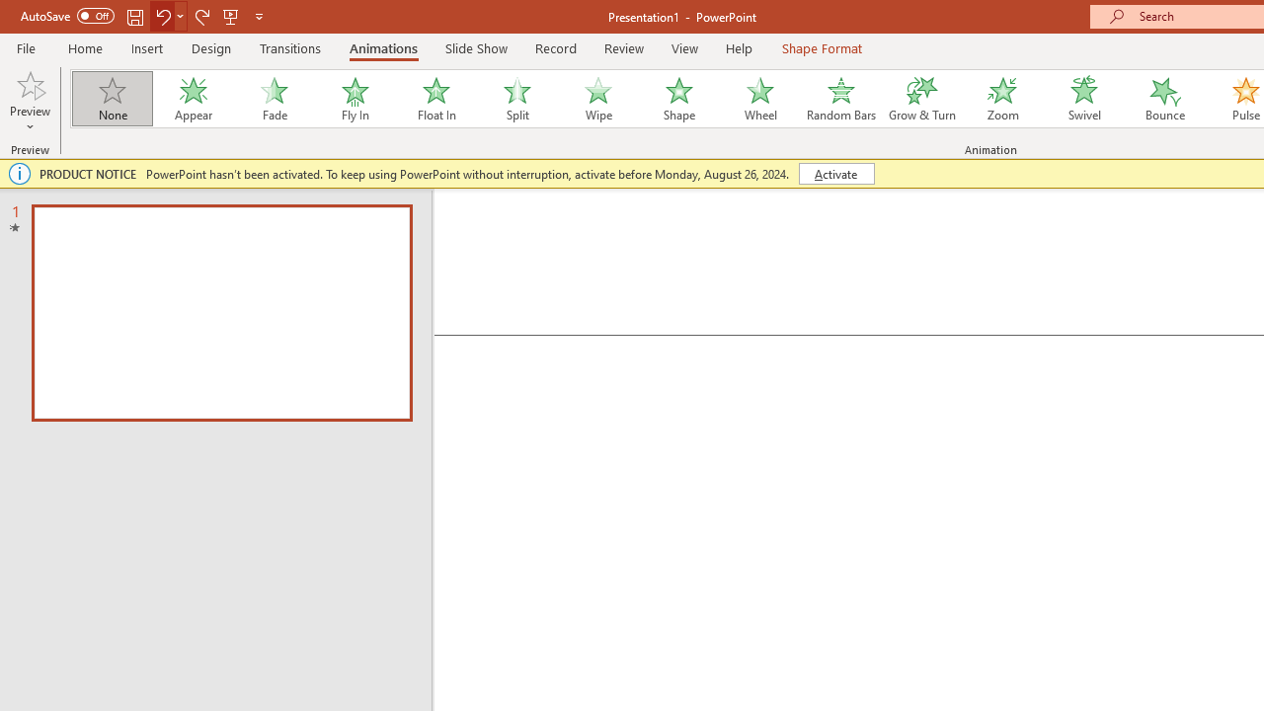 The width and height of the screenshot is (1264, 711). What do you see at coordinates (922, 99) in the screenshot?
I see `Grow & Turn` at bounding box center [922, 99].